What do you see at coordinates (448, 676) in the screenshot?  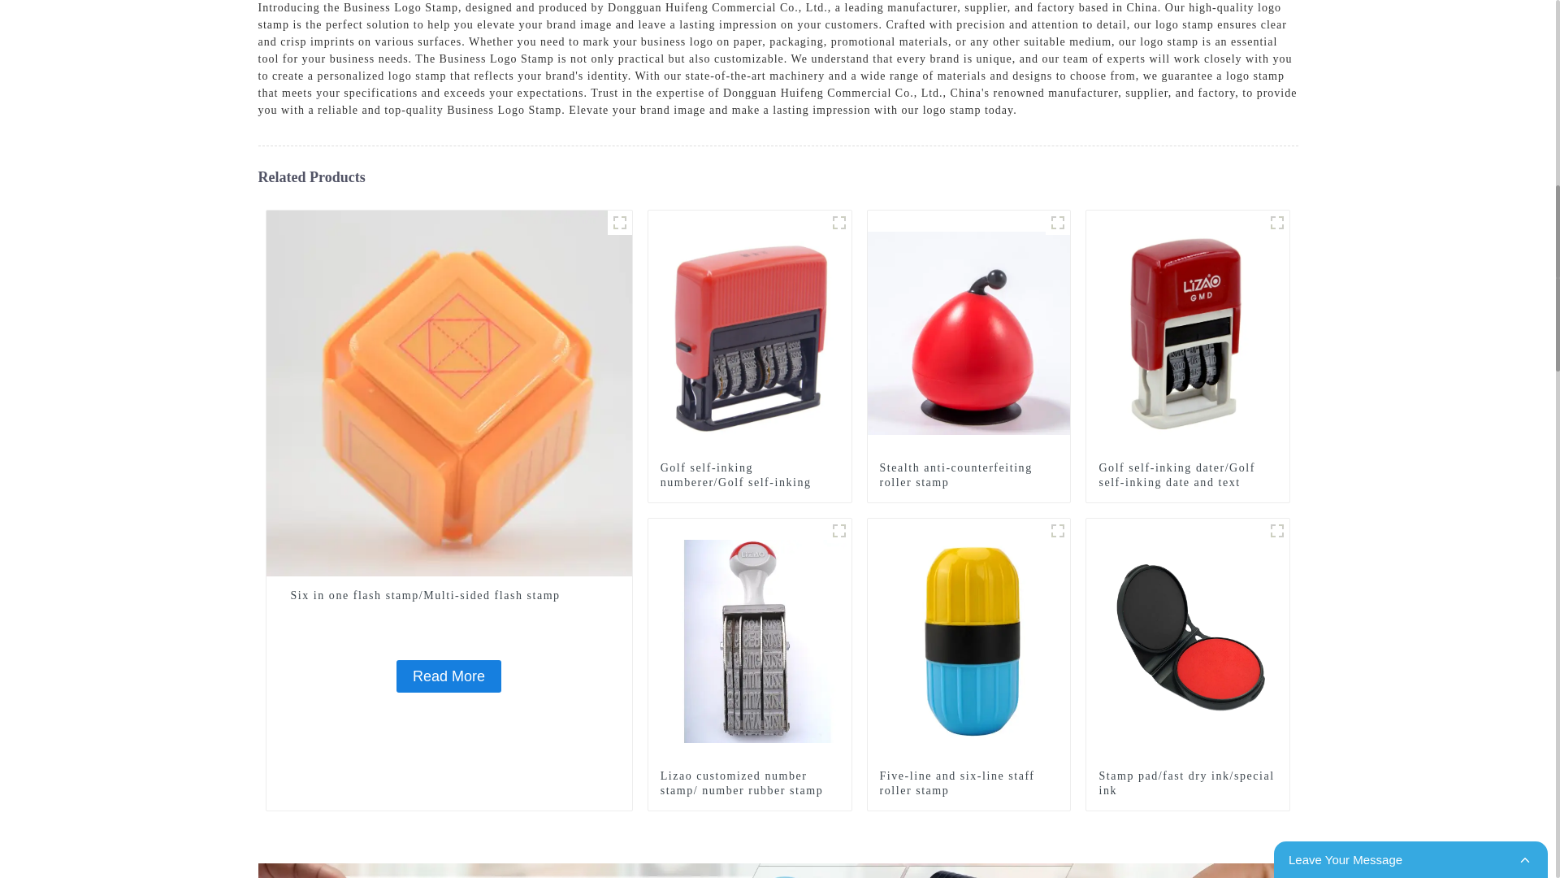 I see `Read More` at bounding box center [448, 676].